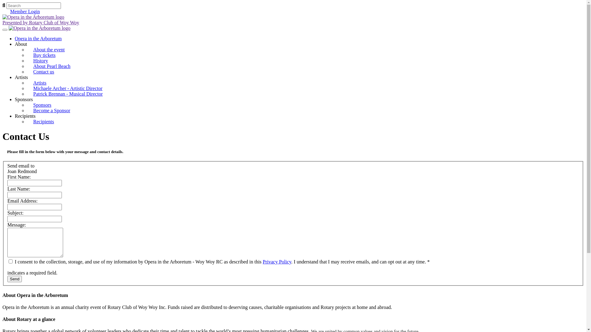 The width and height of the screenshot is (591, 332). I want to click on History, so click(41, 61).